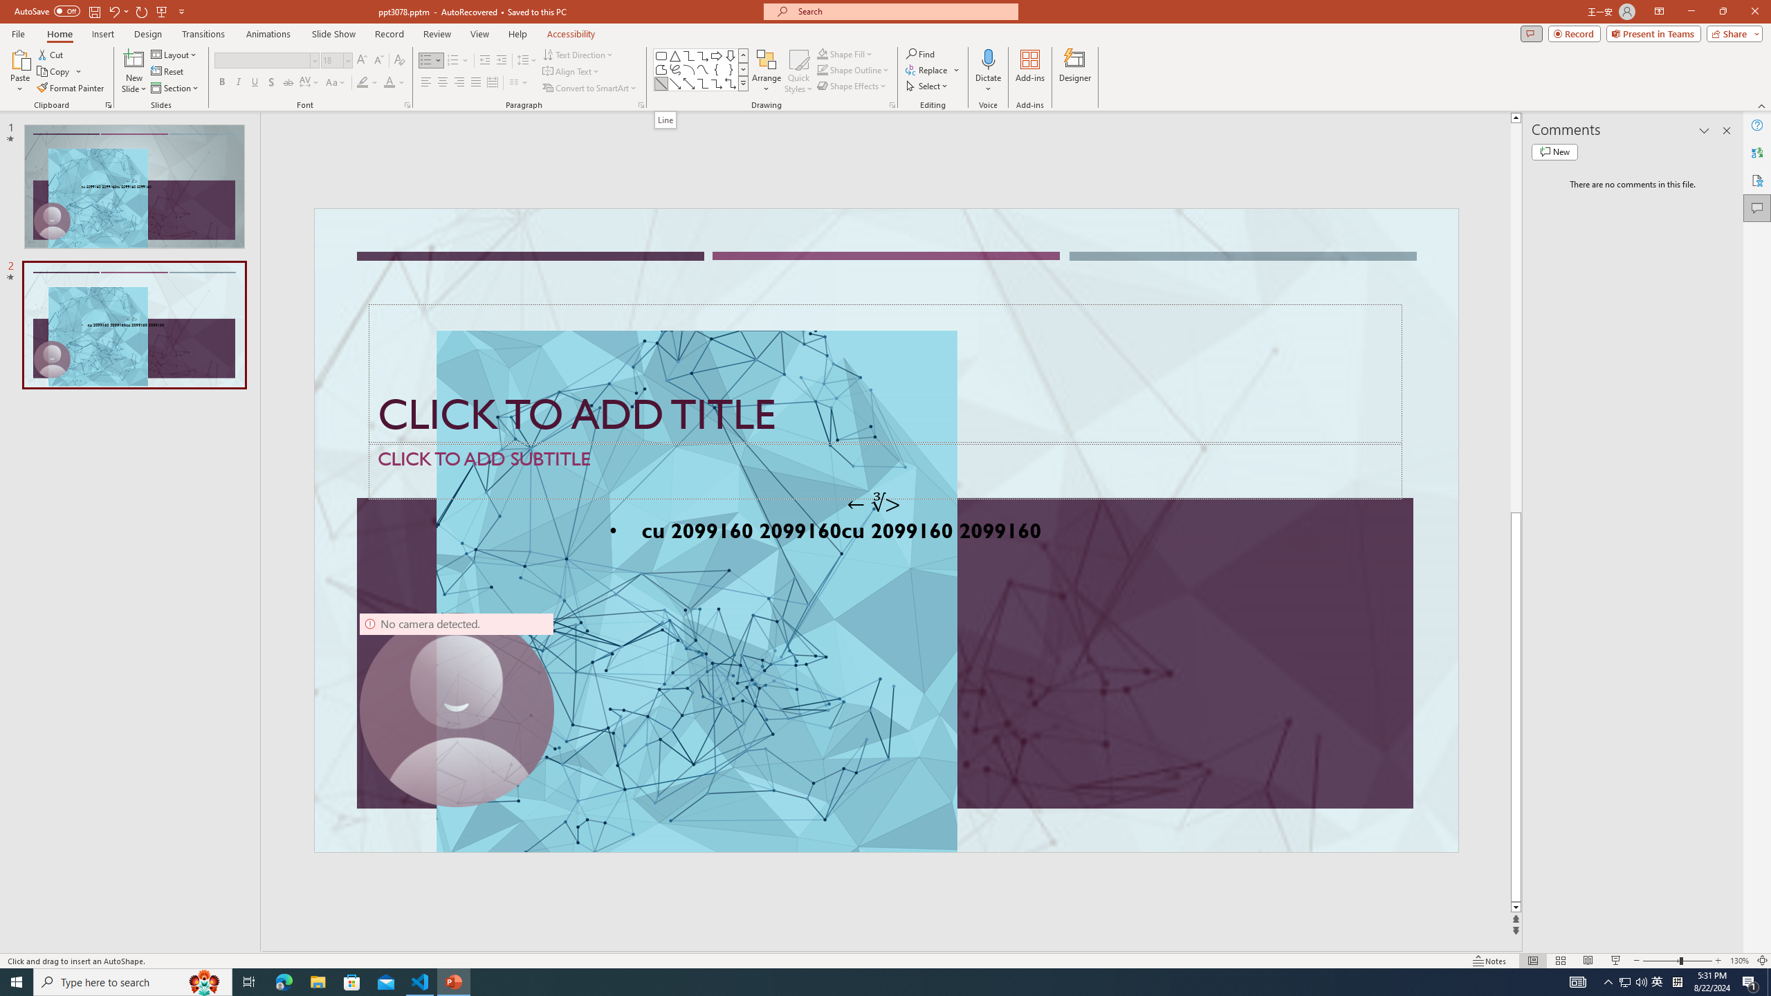 The width and height of the screenshot is (1771, 996). What do you see at coordinates (363, 83) in the screenshot?
I see `Text Highlight Color Yellow` at bounding box center [363, 83].